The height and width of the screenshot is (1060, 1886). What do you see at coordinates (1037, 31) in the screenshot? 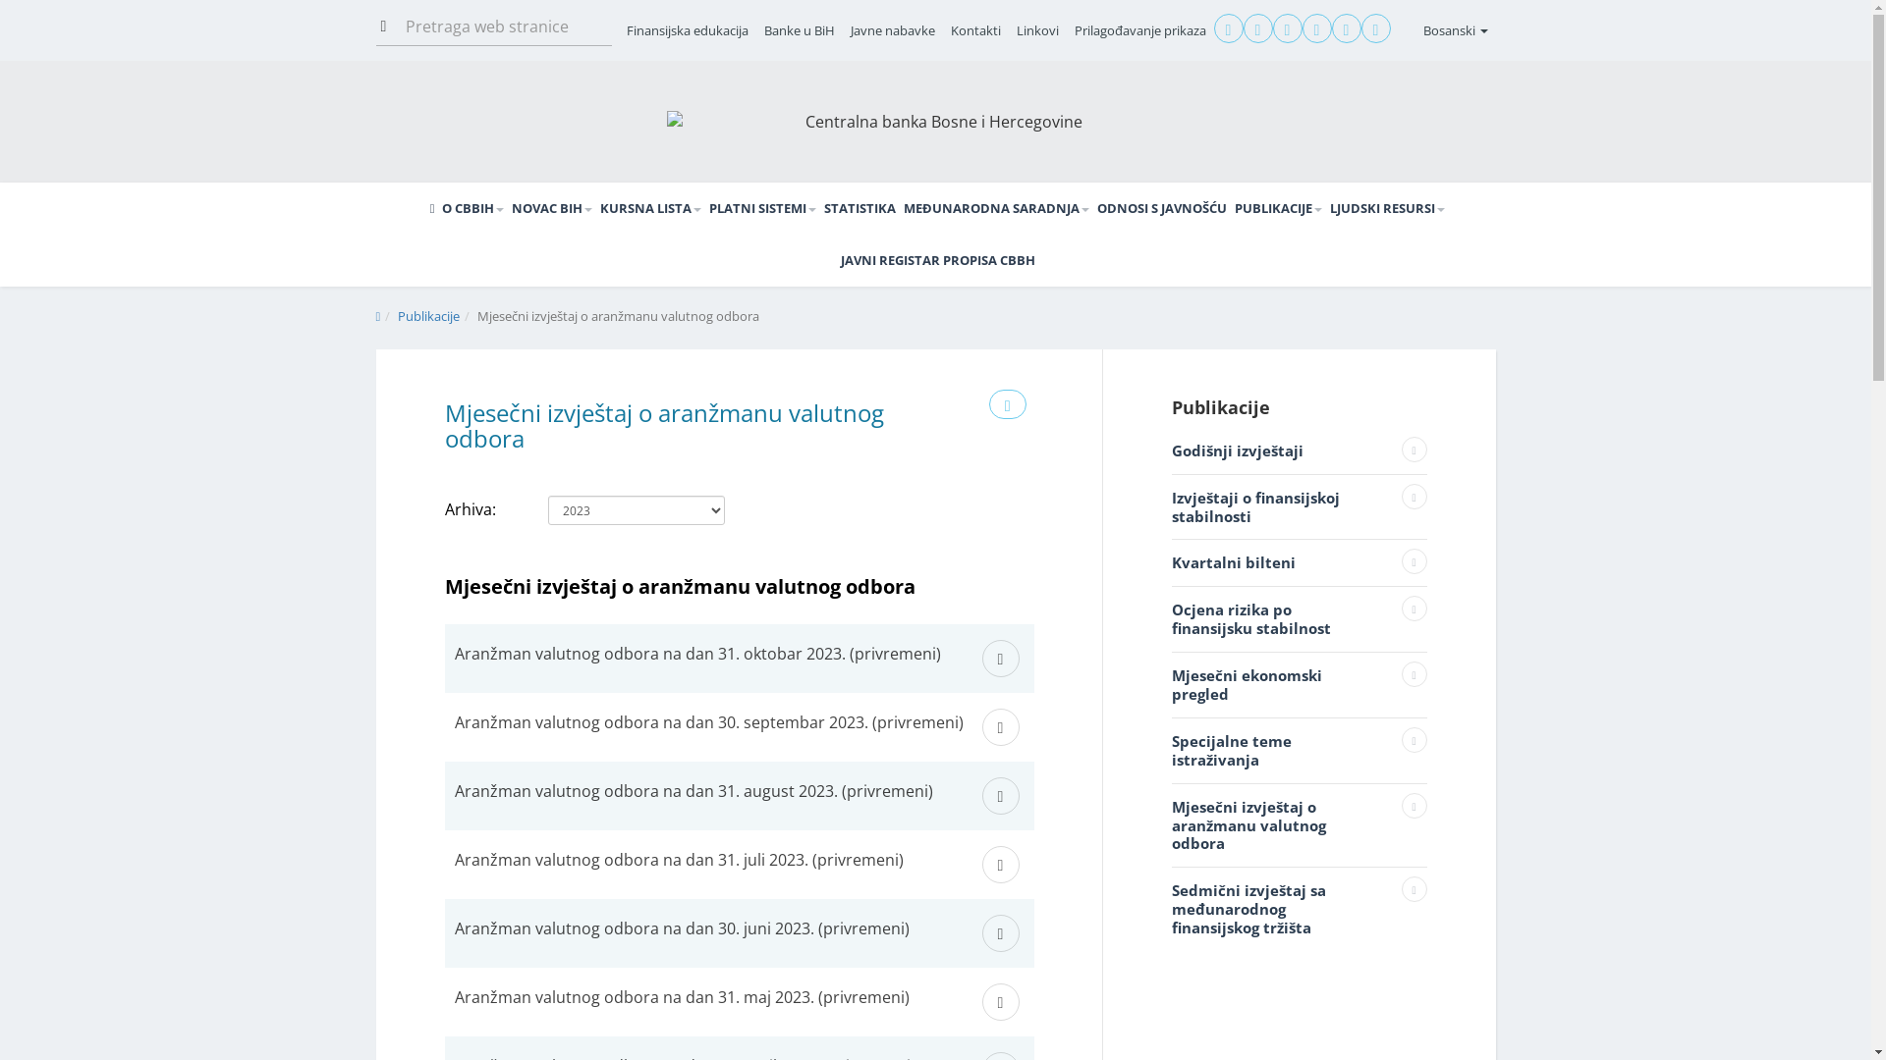
I see `Linkovi` at bounding box center [1037, 31].